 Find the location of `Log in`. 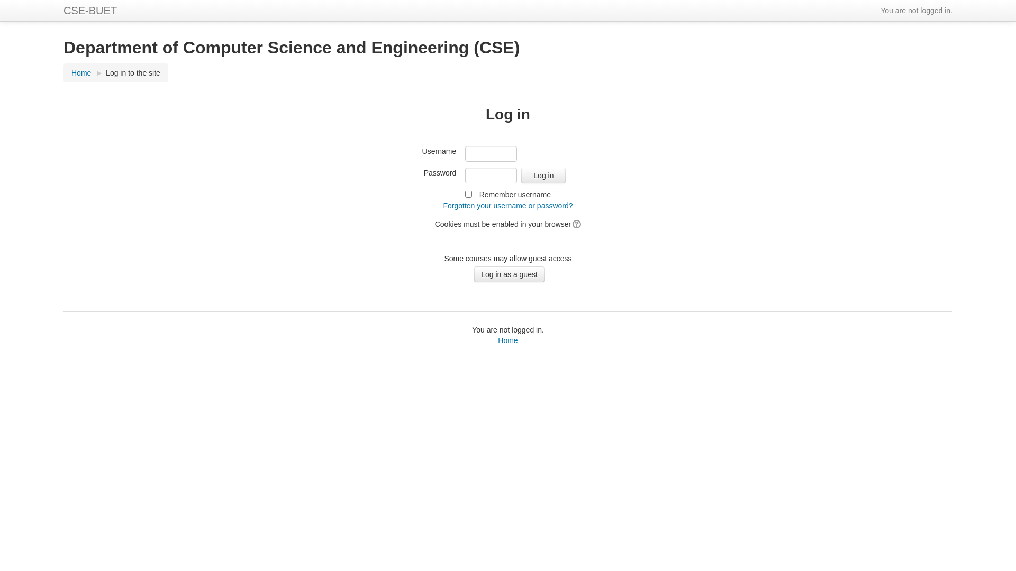

Log in is located at coordinates (543, 176).